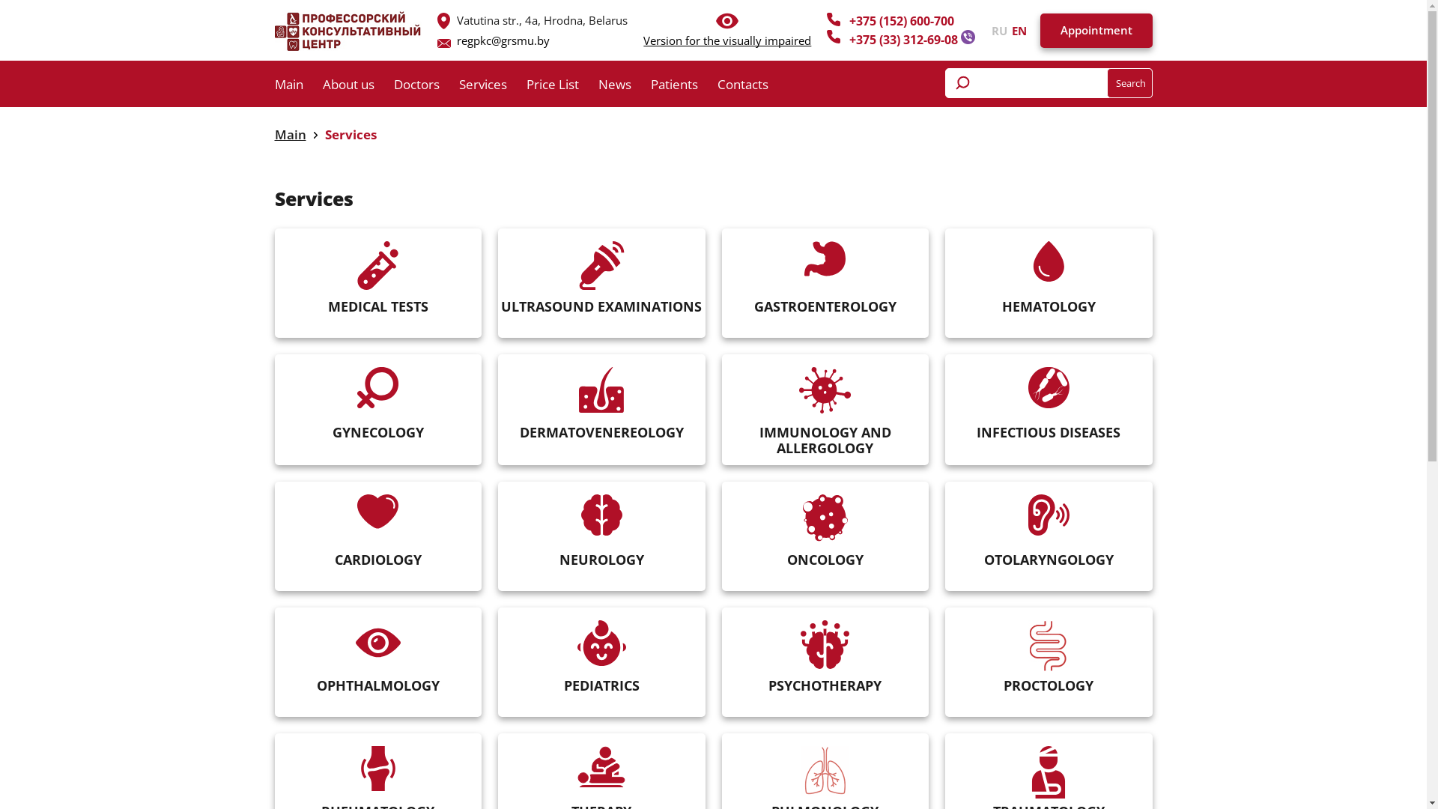  What do you see at coordinates (825, 772) in the screenshot?
I see `Pulmonology` at bounding box center [825, 772].